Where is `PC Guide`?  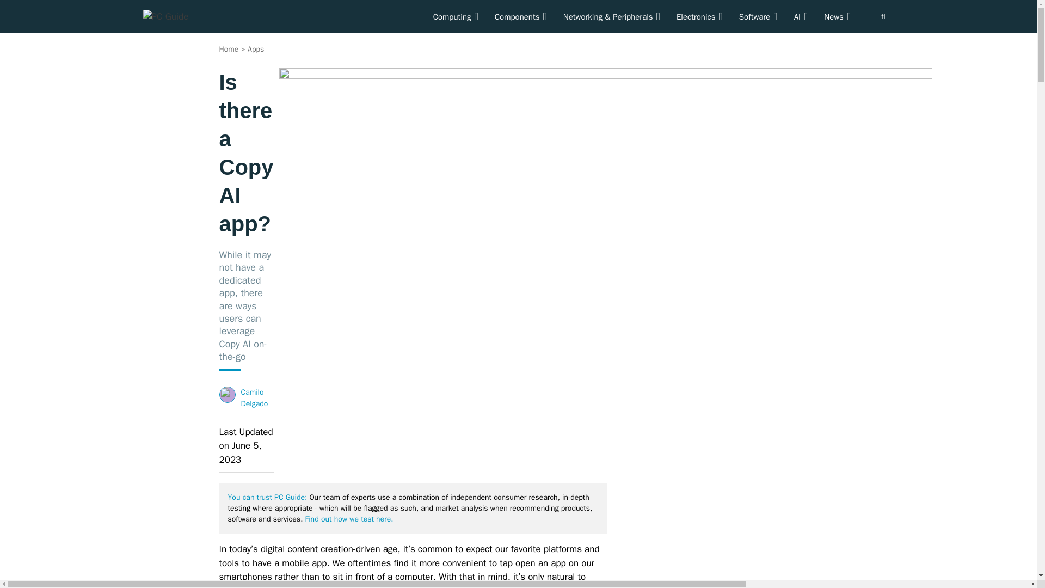 PC Guide is located at coordinates (165, 17).